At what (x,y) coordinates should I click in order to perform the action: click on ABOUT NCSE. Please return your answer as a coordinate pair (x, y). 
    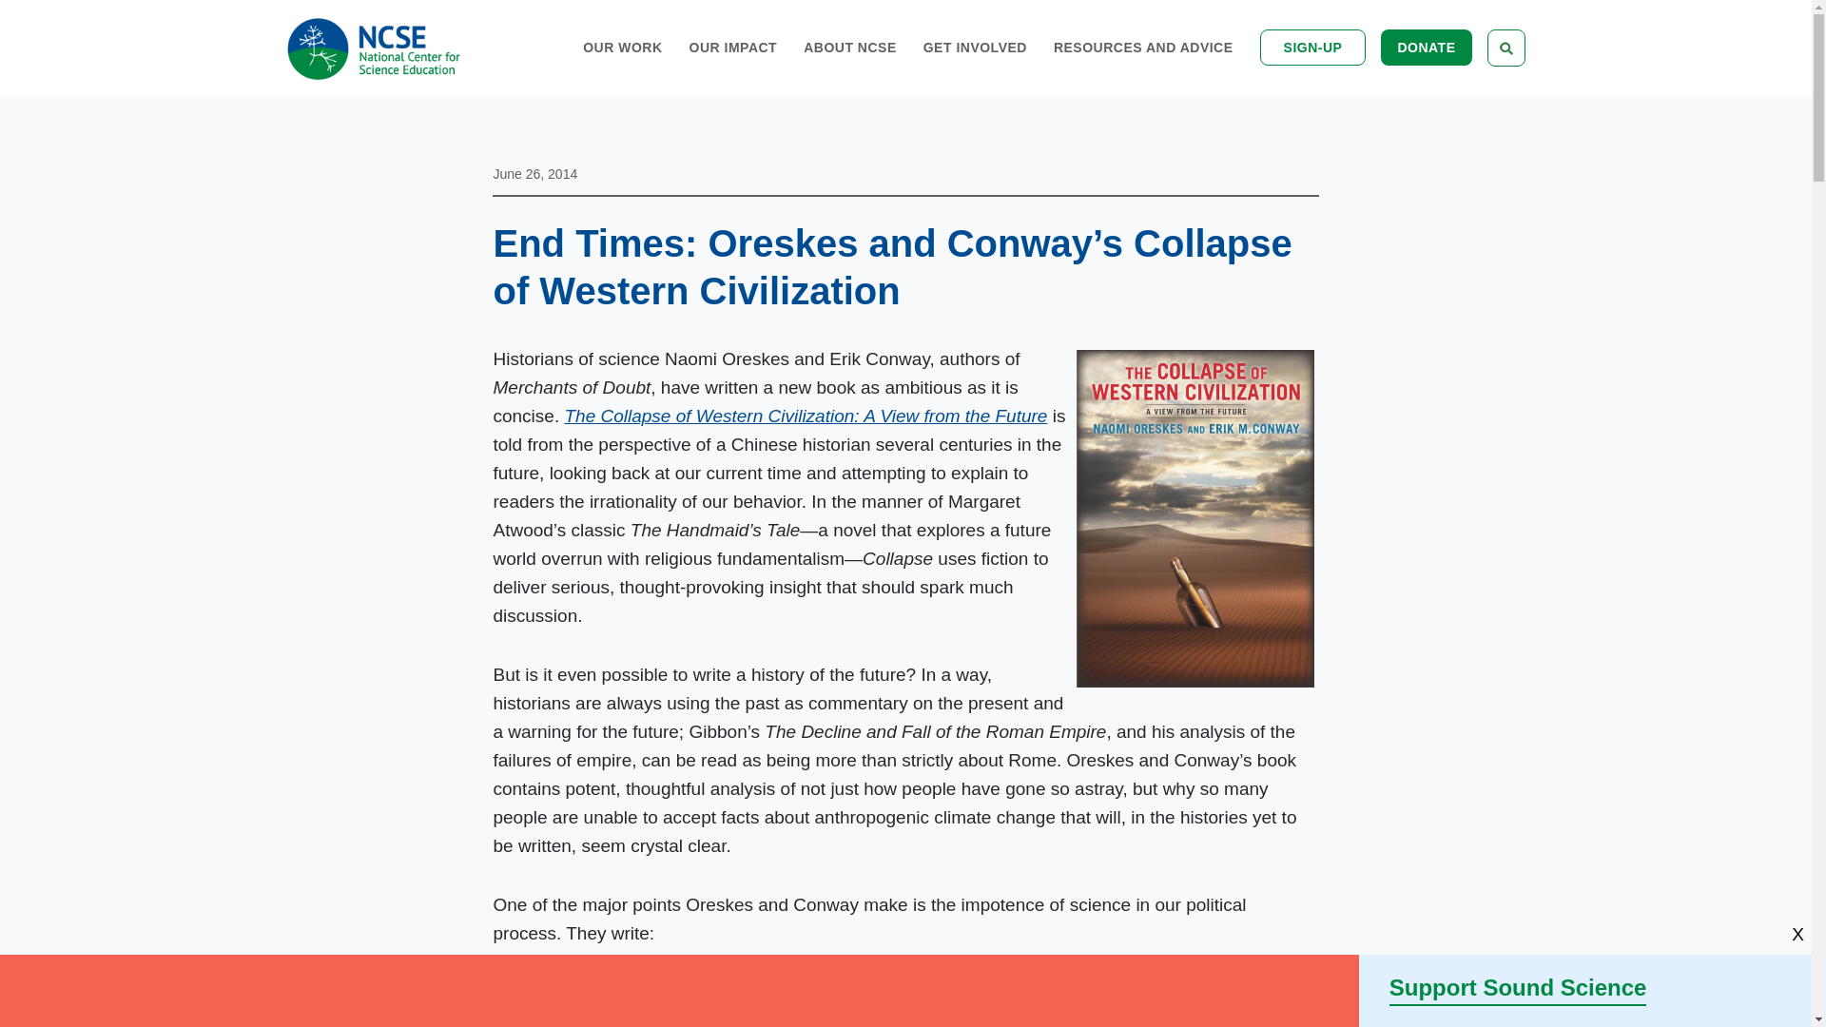
    Looking at the image, I should click on (849, 67).